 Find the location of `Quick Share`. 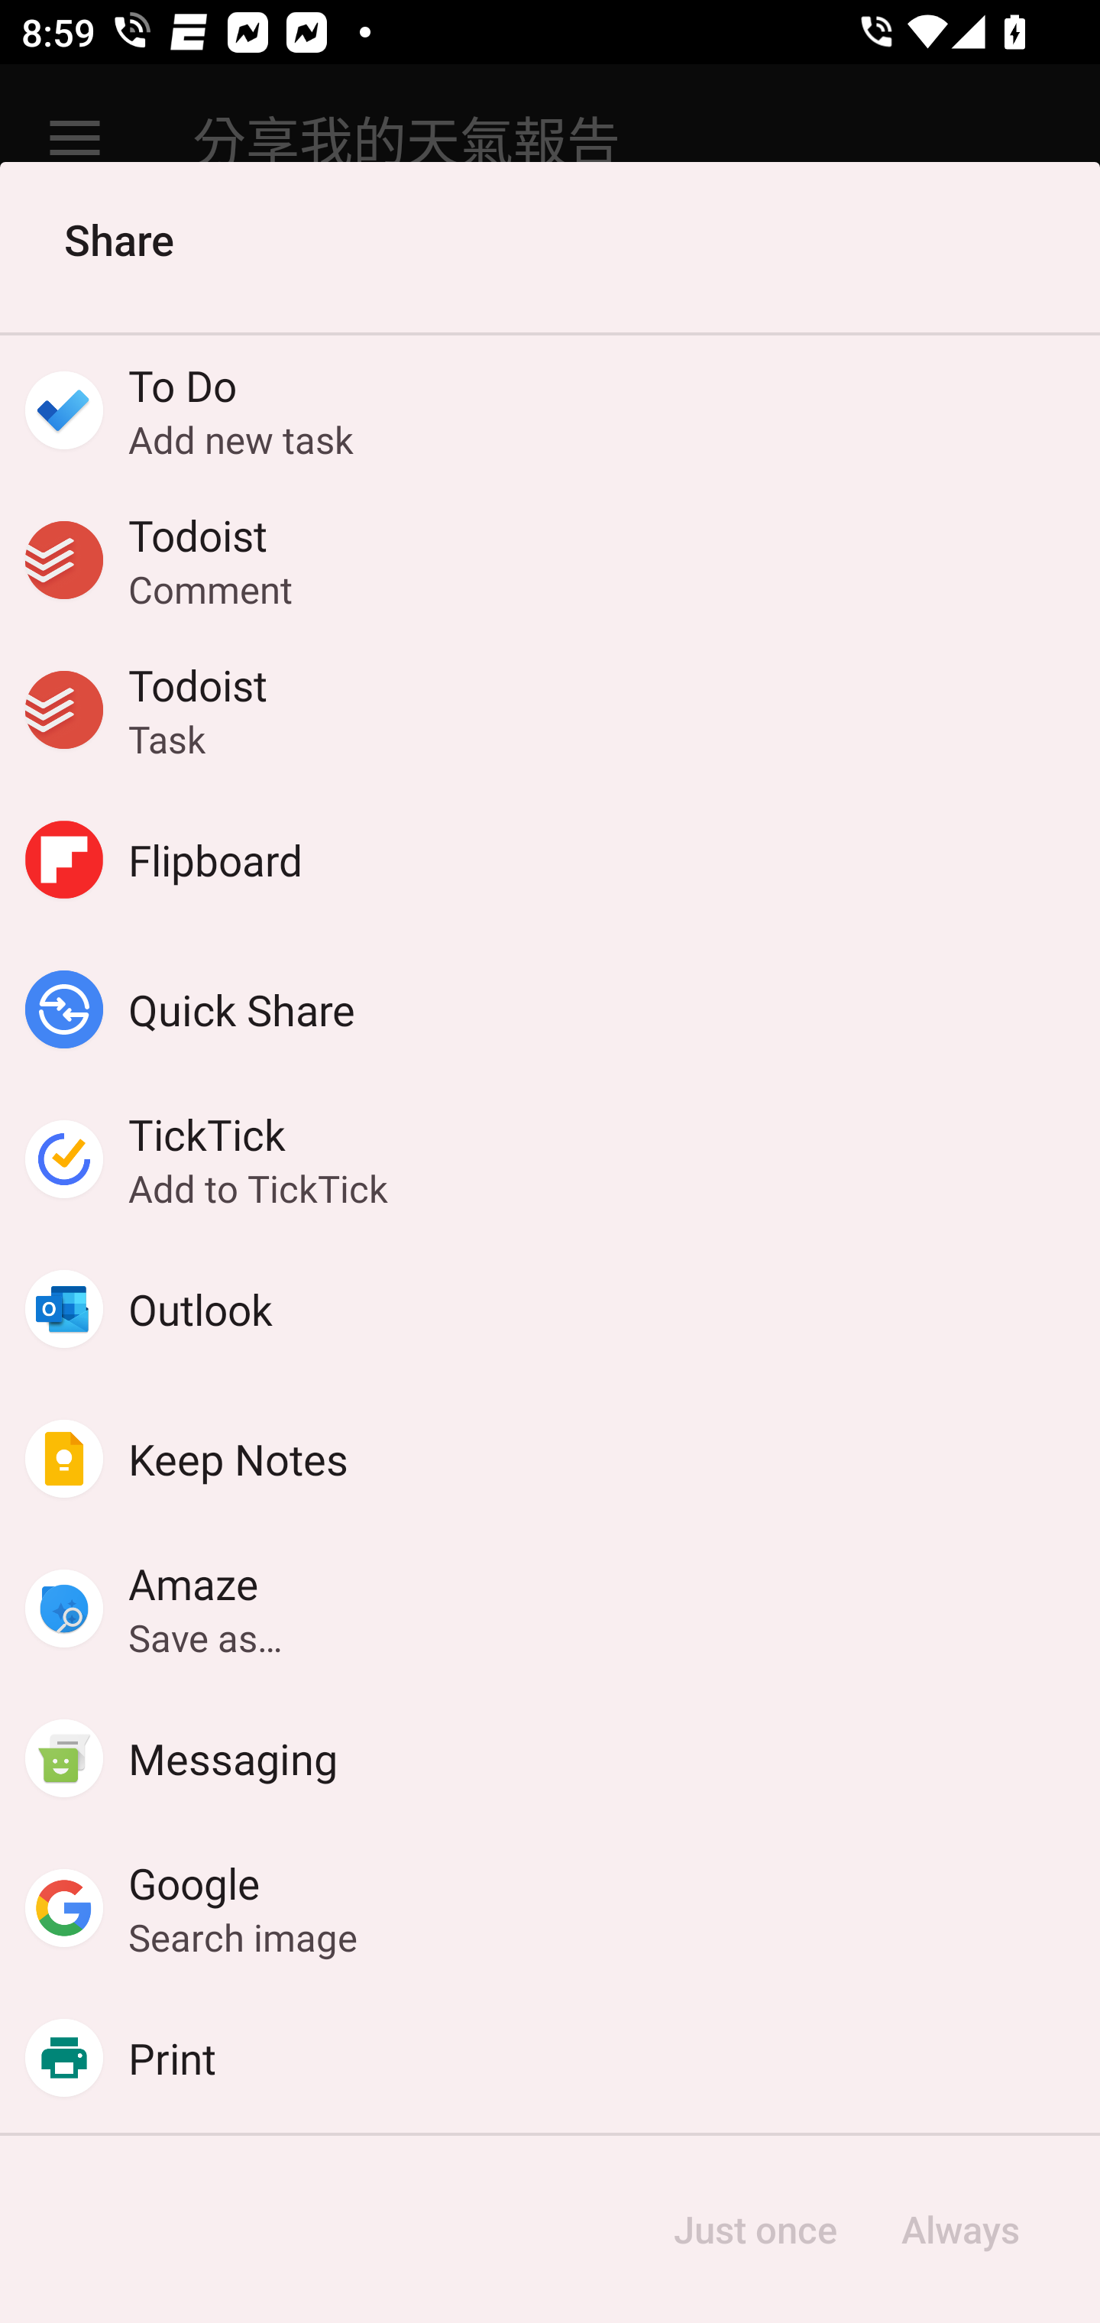

Quick Share is located at coordinates (550, 1009).